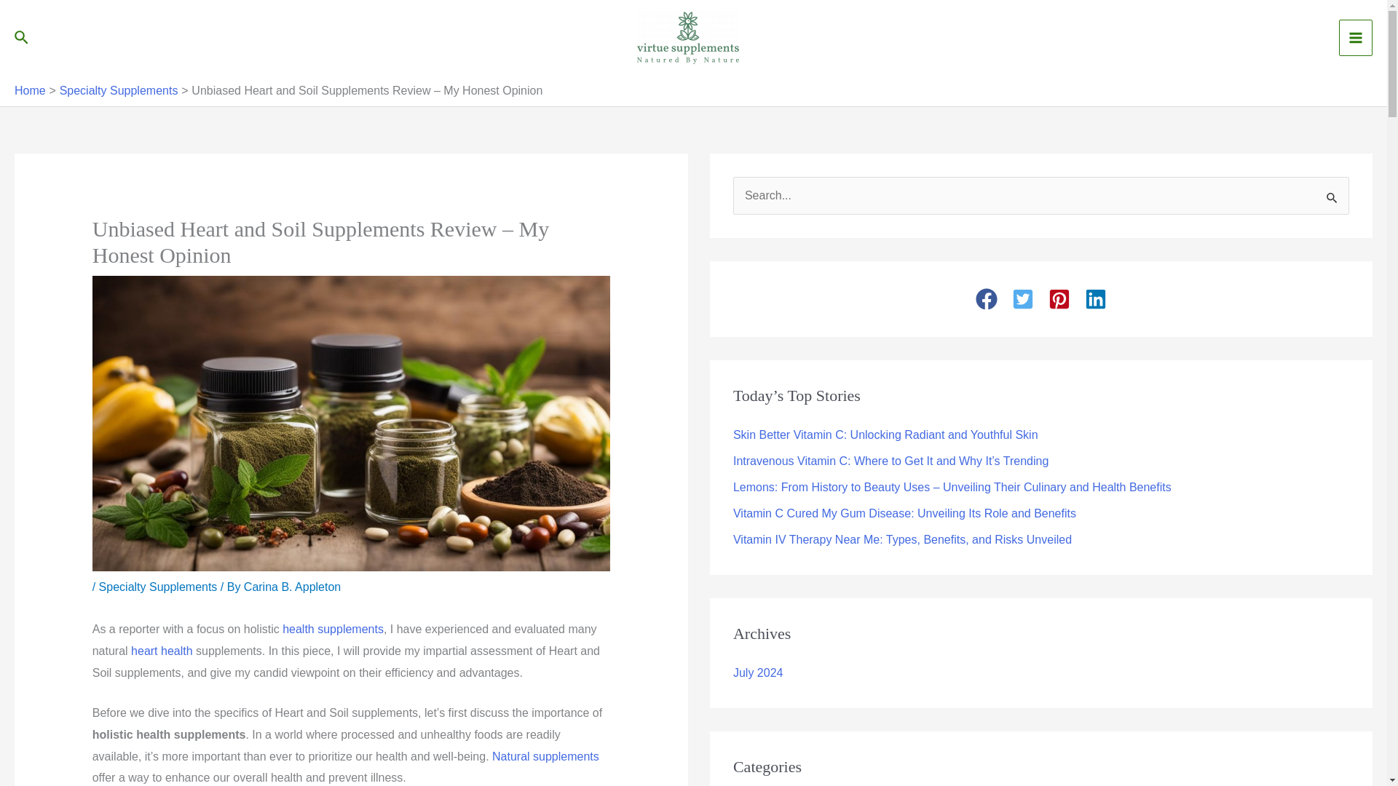  What do you see at coordinates (292, 587) in the screenshot?
I see `Carina B. Appleton` at bounding box center [292, 587].